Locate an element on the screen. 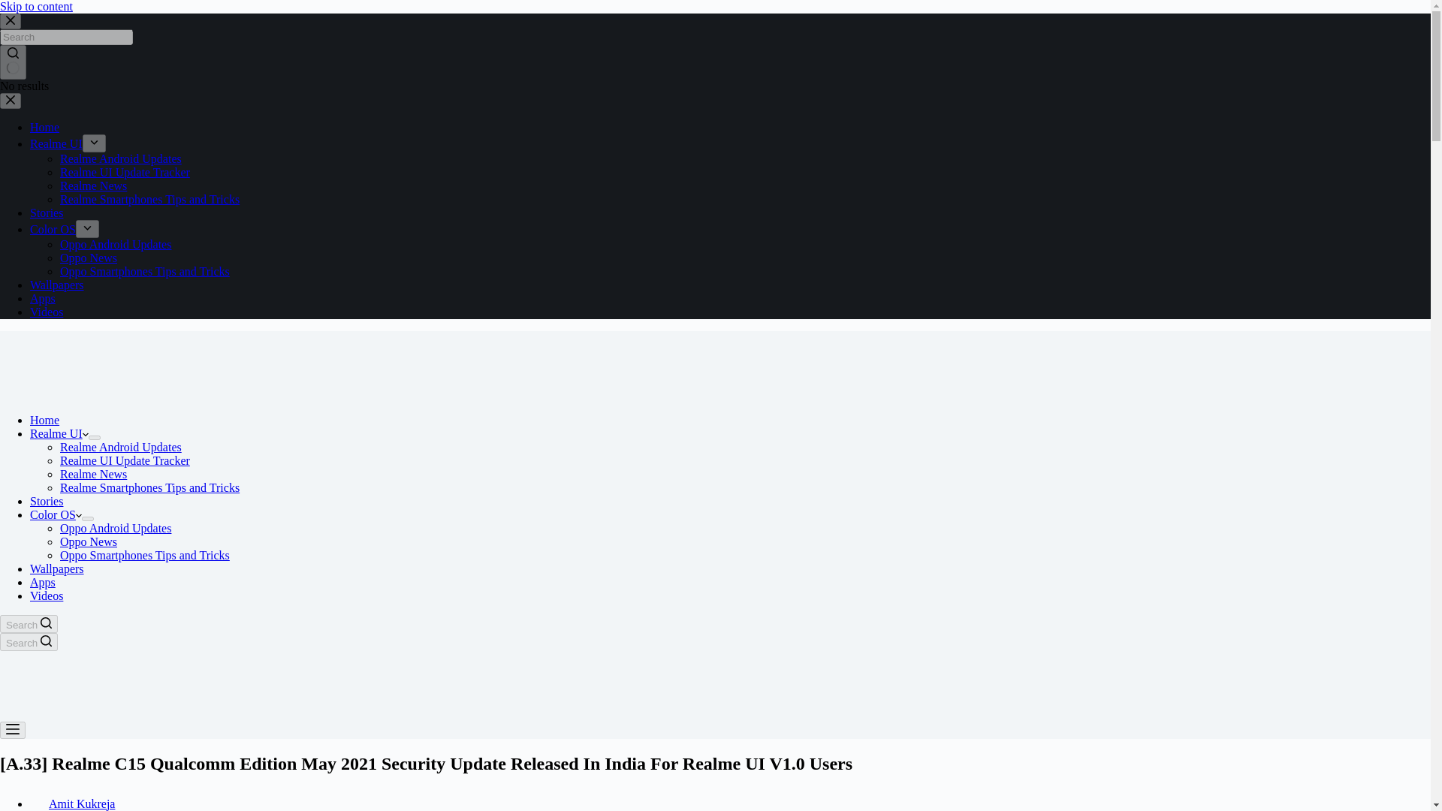 The width and height of the screenshot is (1442, 811). Videos is located at coordinates (47, 312).